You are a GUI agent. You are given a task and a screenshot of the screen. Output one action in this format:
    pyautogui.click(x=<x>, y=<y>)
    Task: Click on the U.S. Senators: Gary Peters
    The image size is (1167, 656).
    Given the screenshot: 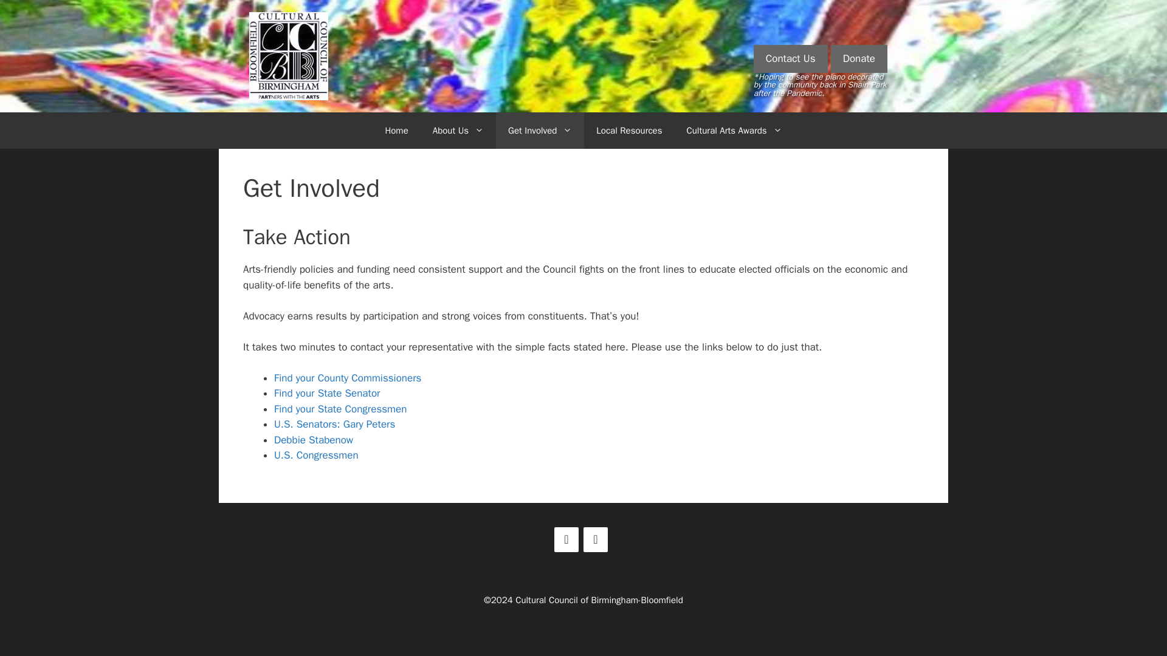 What is the action you would take?
    pyautogui.click(x=334, y=424)
    